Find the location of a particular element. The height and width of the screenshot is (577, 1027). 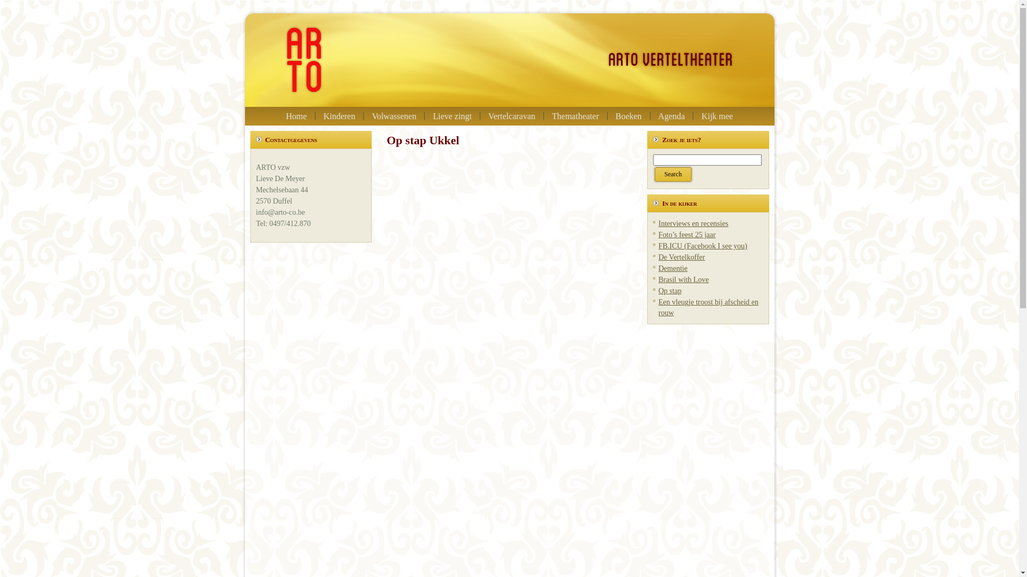

Een vleugje troost bij afscheid en rouw is located at coordinates (708, 308).